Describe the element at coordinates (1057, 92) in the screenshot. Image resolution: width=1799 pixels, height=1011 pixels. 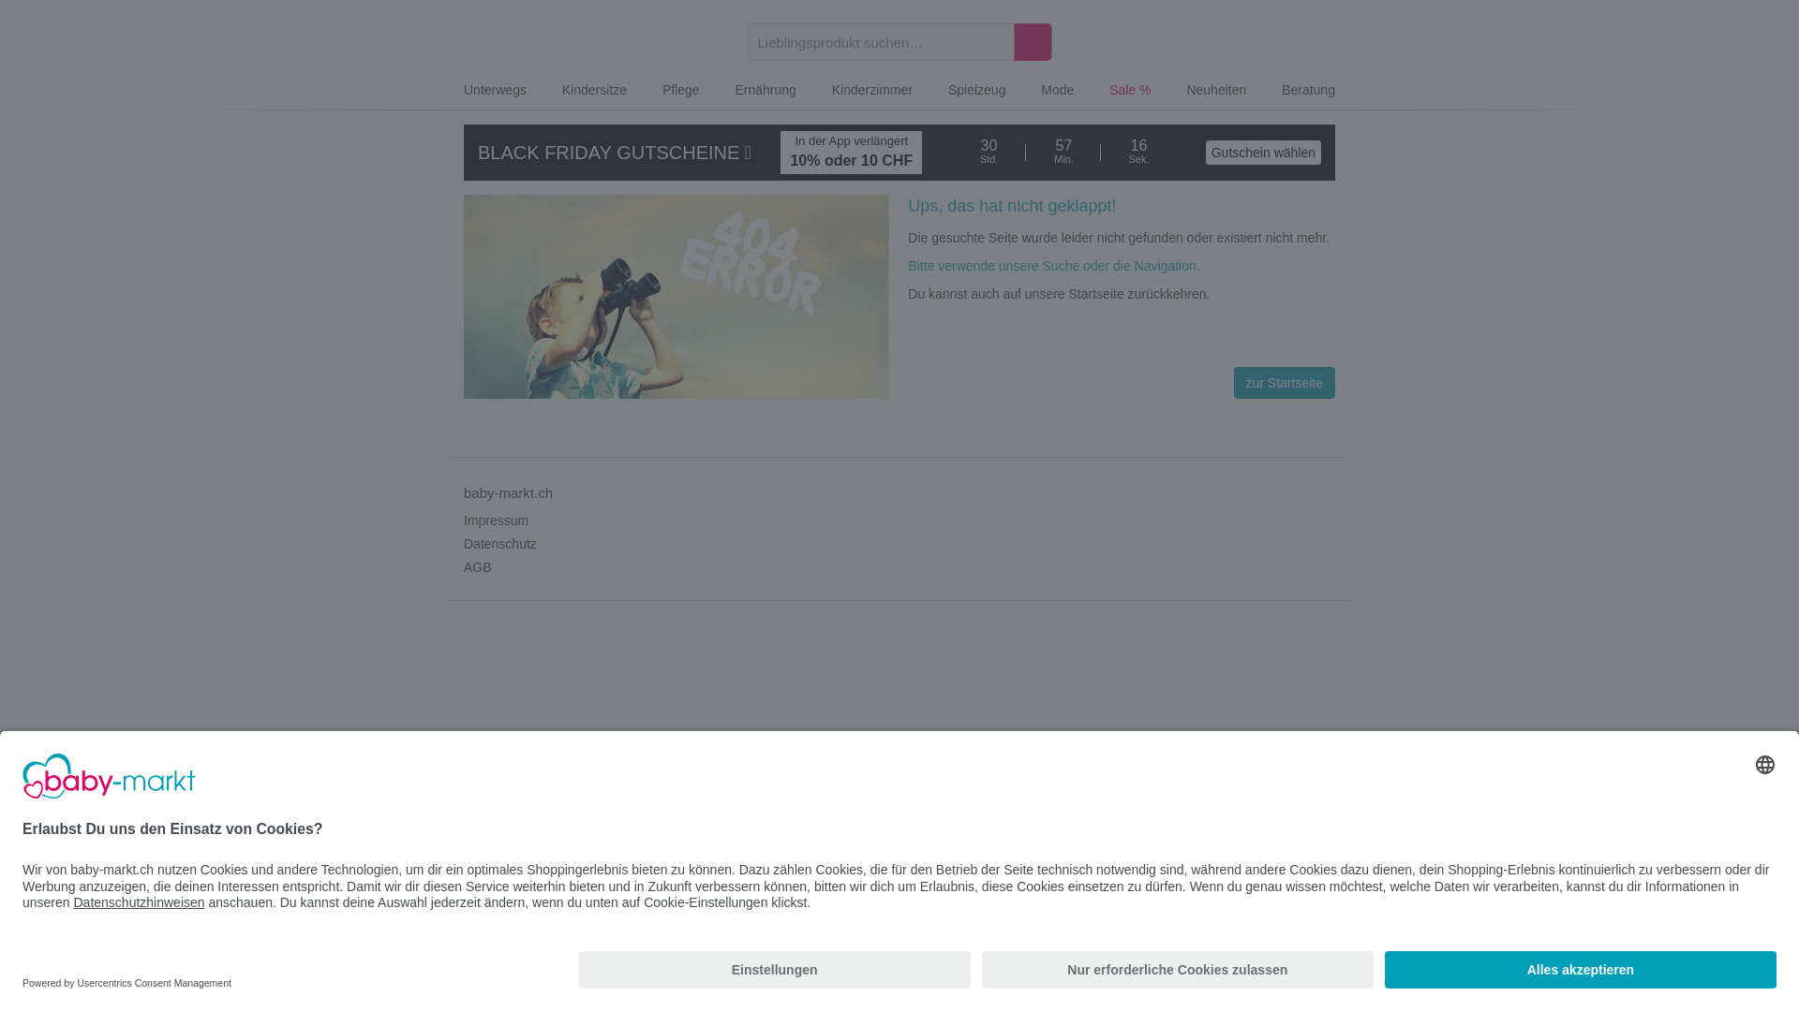
I see `Mode` at that location.